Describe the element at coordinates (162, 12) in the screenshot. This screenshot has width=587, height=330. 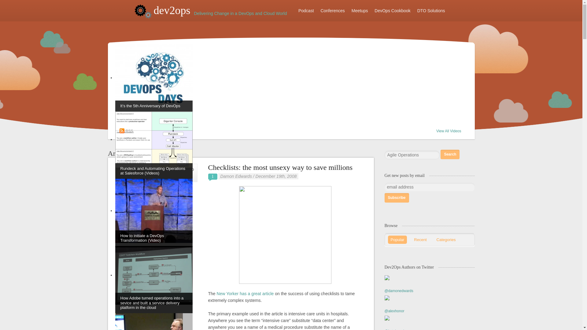
I see `dev2ops` at that location.